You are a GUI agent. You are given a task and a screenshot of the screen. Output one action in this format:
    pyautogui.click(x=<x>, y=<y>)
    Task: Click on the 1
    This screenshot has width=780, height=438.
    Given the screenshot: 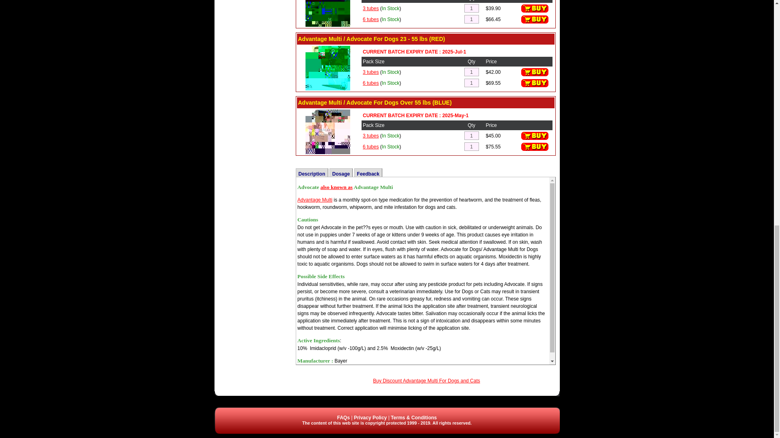 What is the action you would take?
    pyautogui.click(x=471, y=8)
    